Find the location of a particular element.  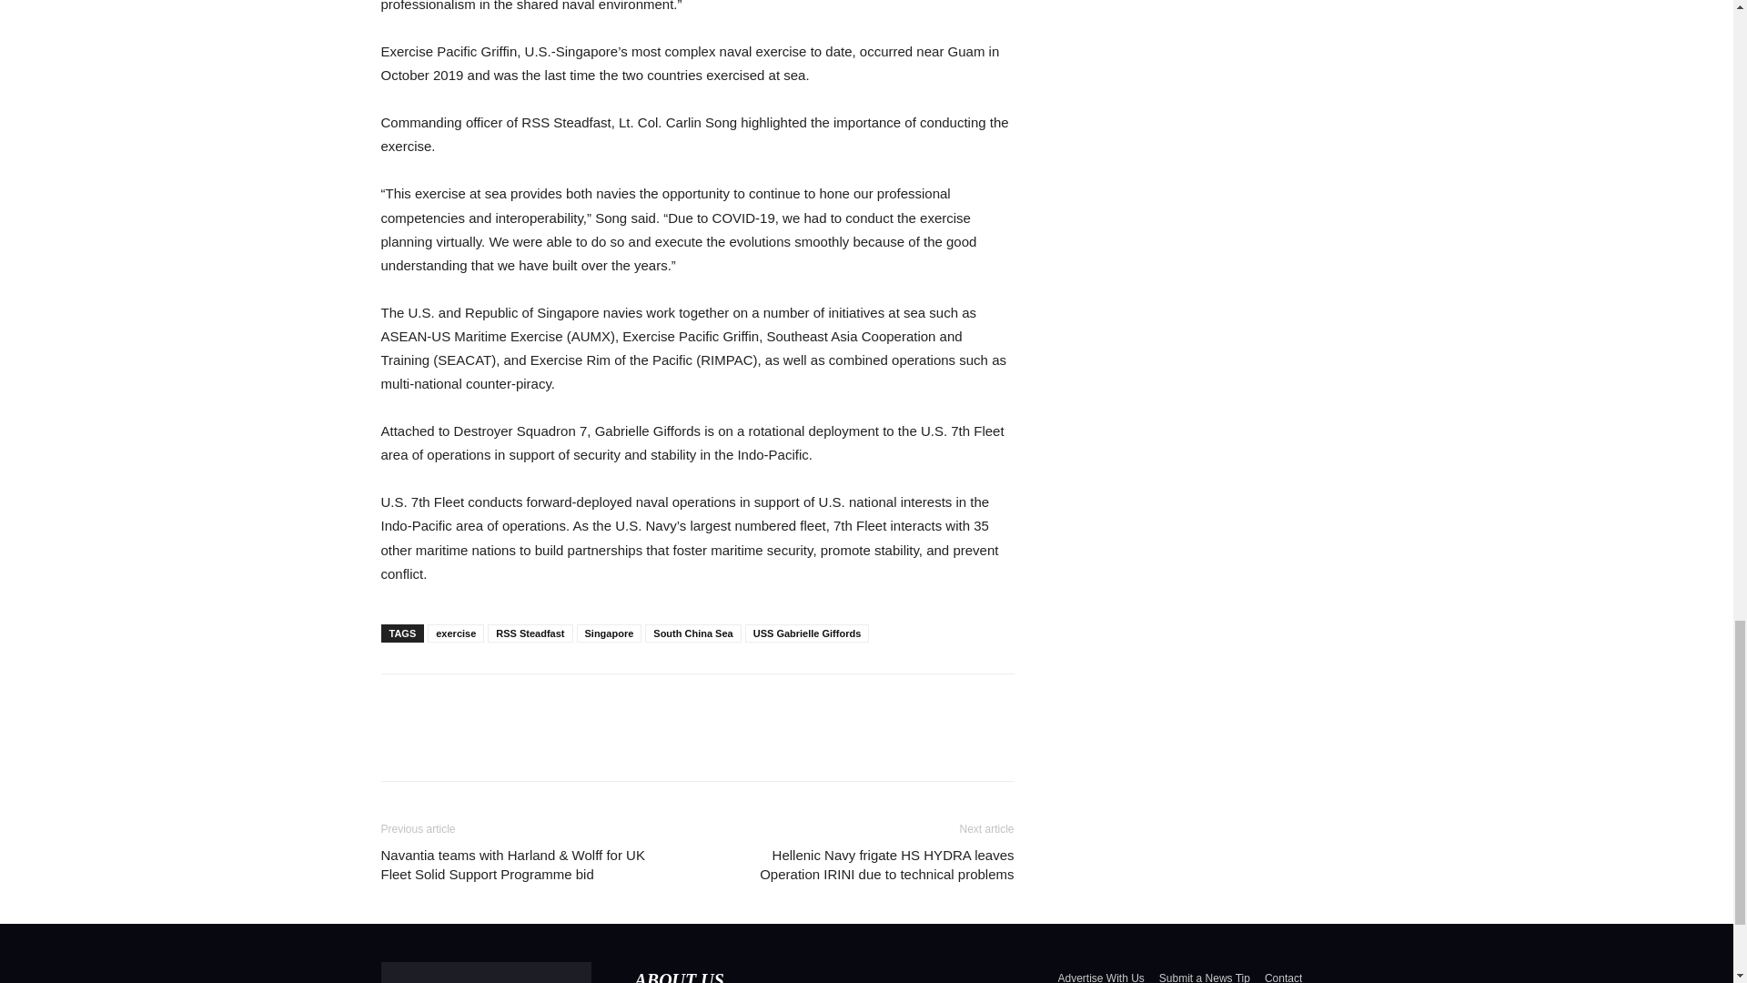

Singapore is located at coordinates (610, 633).